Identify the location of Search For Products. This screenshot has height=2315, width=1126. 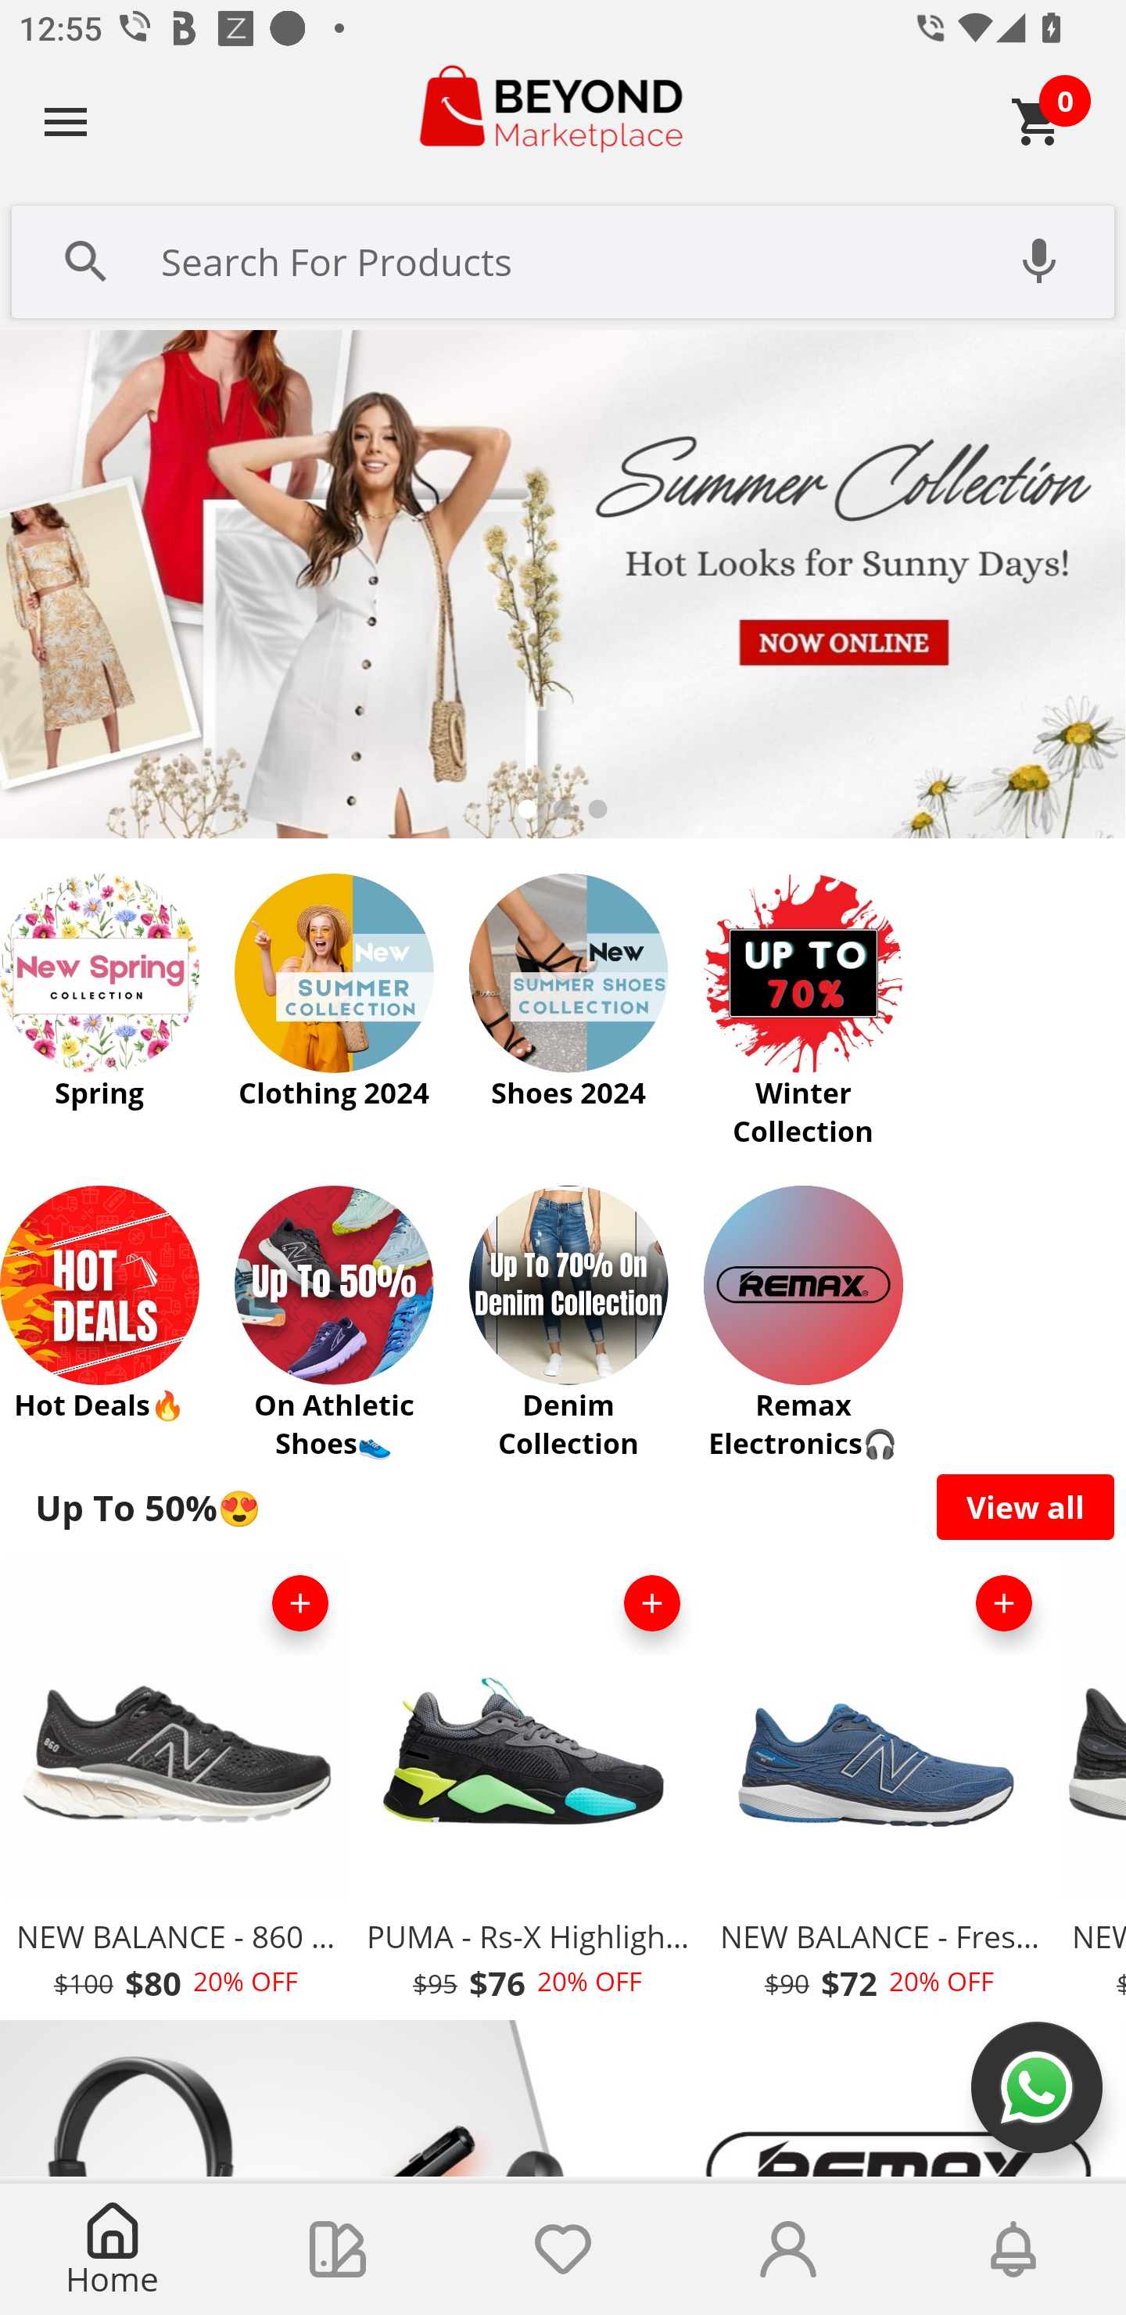
(563, 259).